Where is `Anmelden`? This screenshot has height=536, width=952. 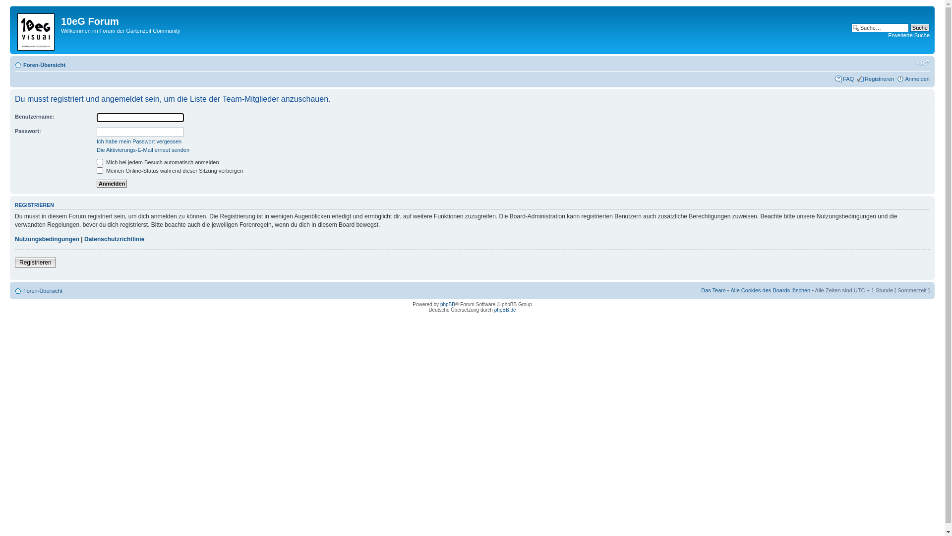
Anmelden is located at coordinates (112, 184).